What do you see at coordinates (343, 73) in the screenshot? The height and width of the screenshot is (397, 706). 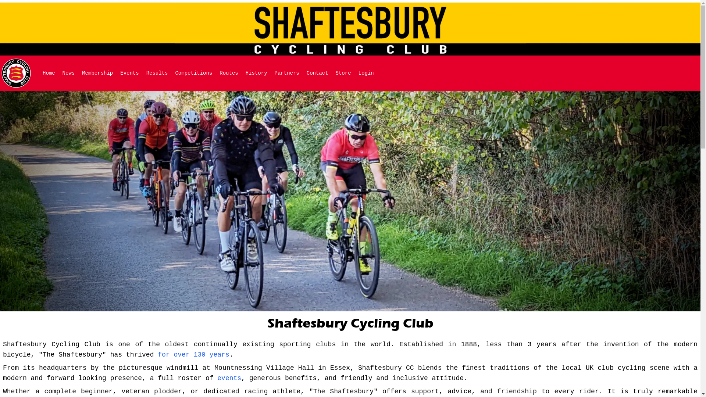 I see `Store` at bounding box center [343, 73].